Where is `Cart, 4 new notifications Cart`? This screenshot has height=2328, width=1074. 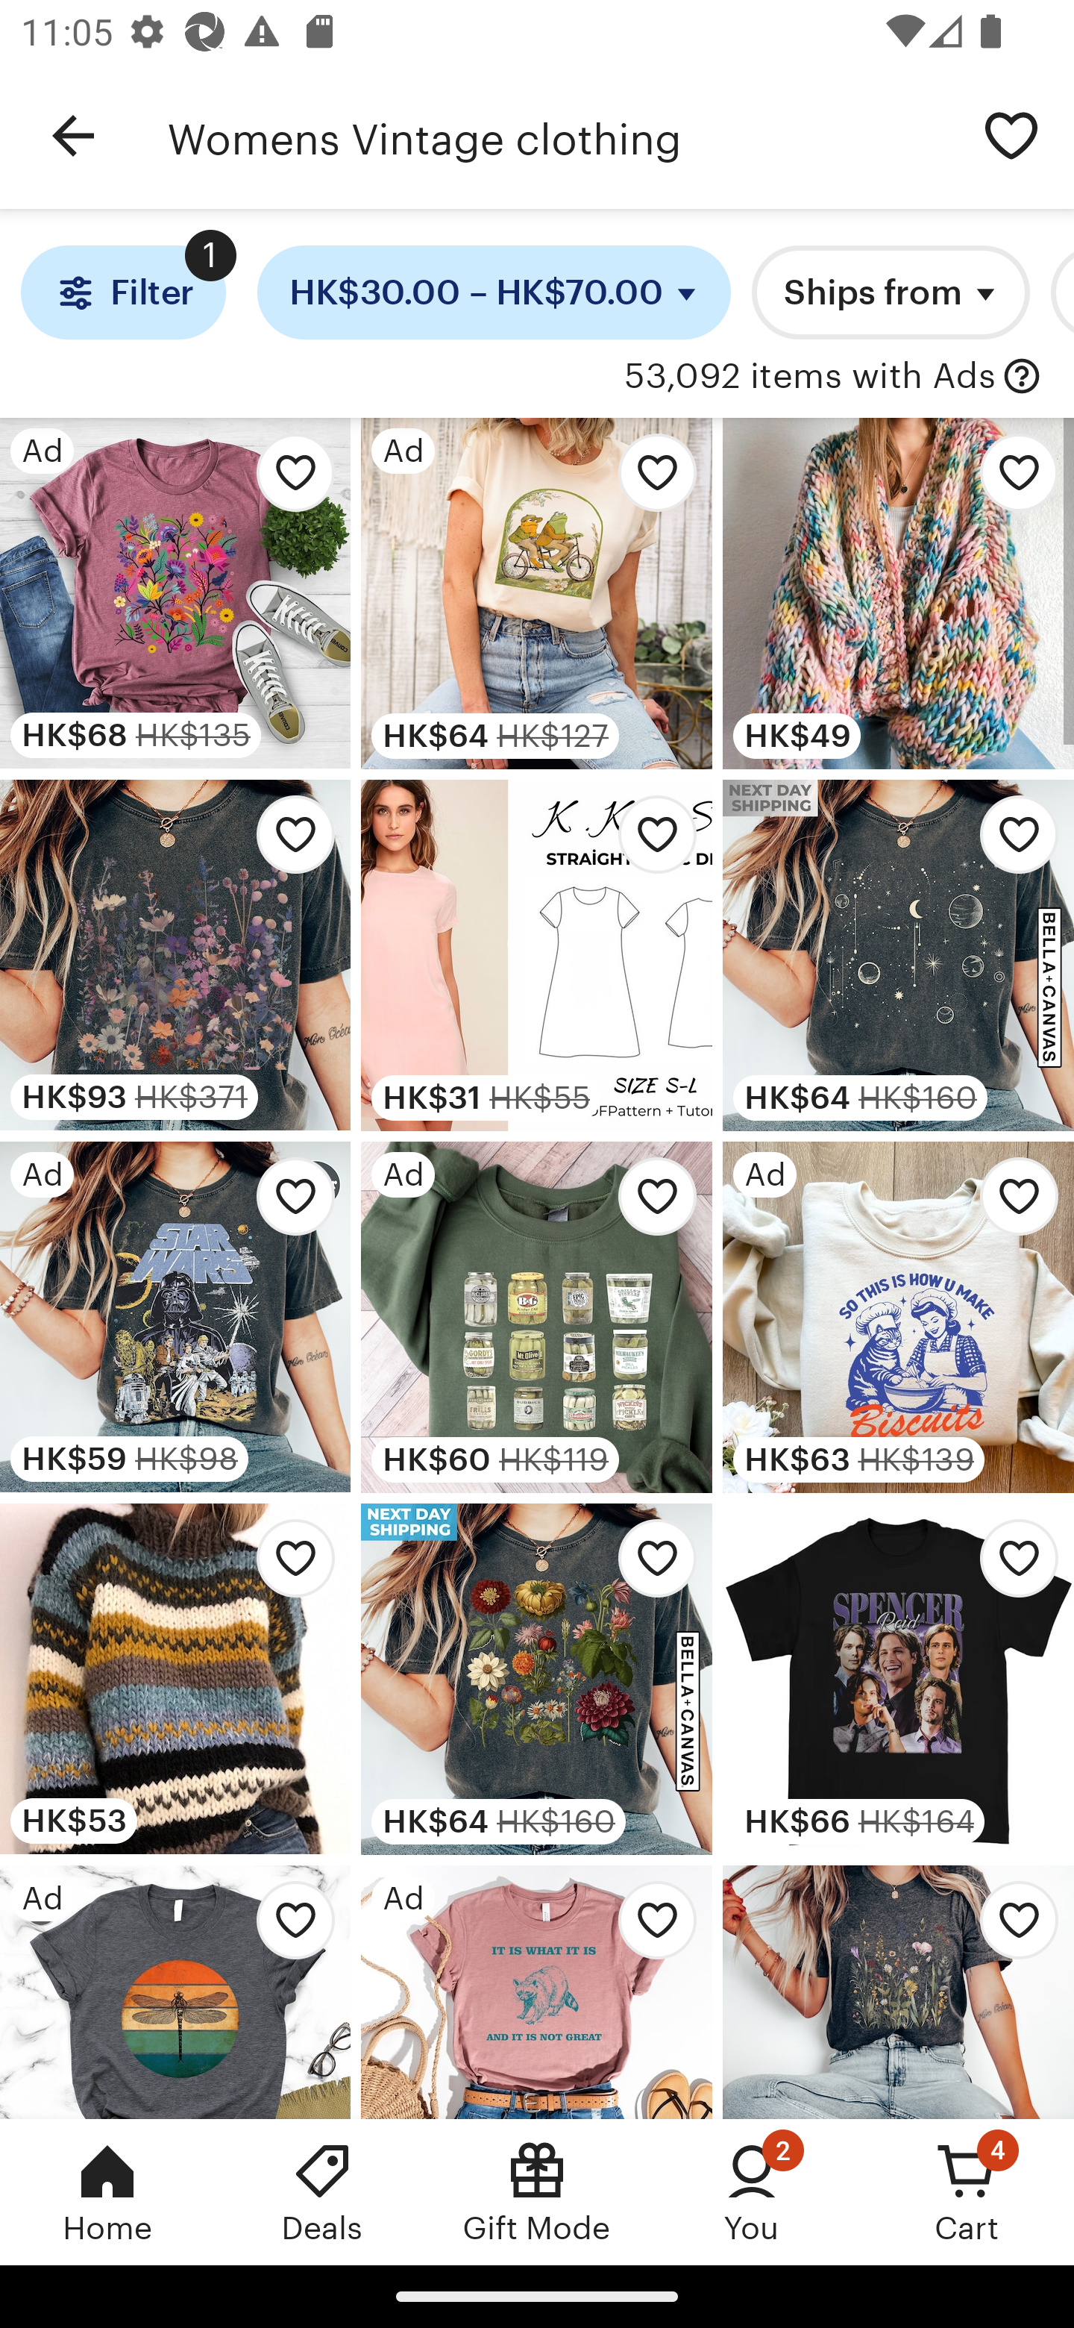
Cart, 4 new notifications Cart is located at coordinates (967, 2191).